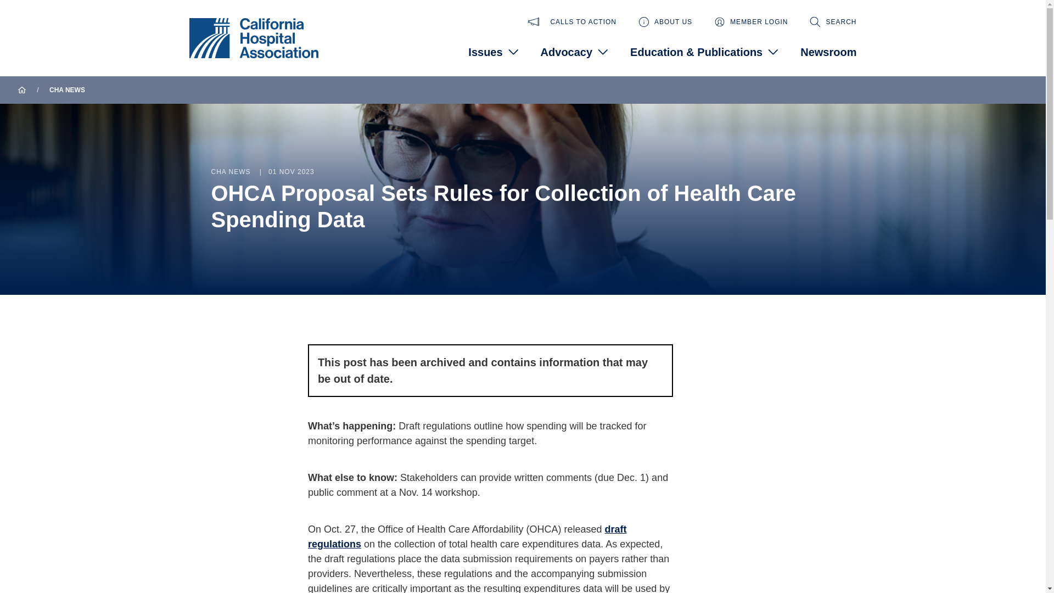 This screenshot has height=593, width=1054. What do you see at coordinates (467, 536) in the screenshot?
I see `draft regulations` at bounding box center [467, 536].